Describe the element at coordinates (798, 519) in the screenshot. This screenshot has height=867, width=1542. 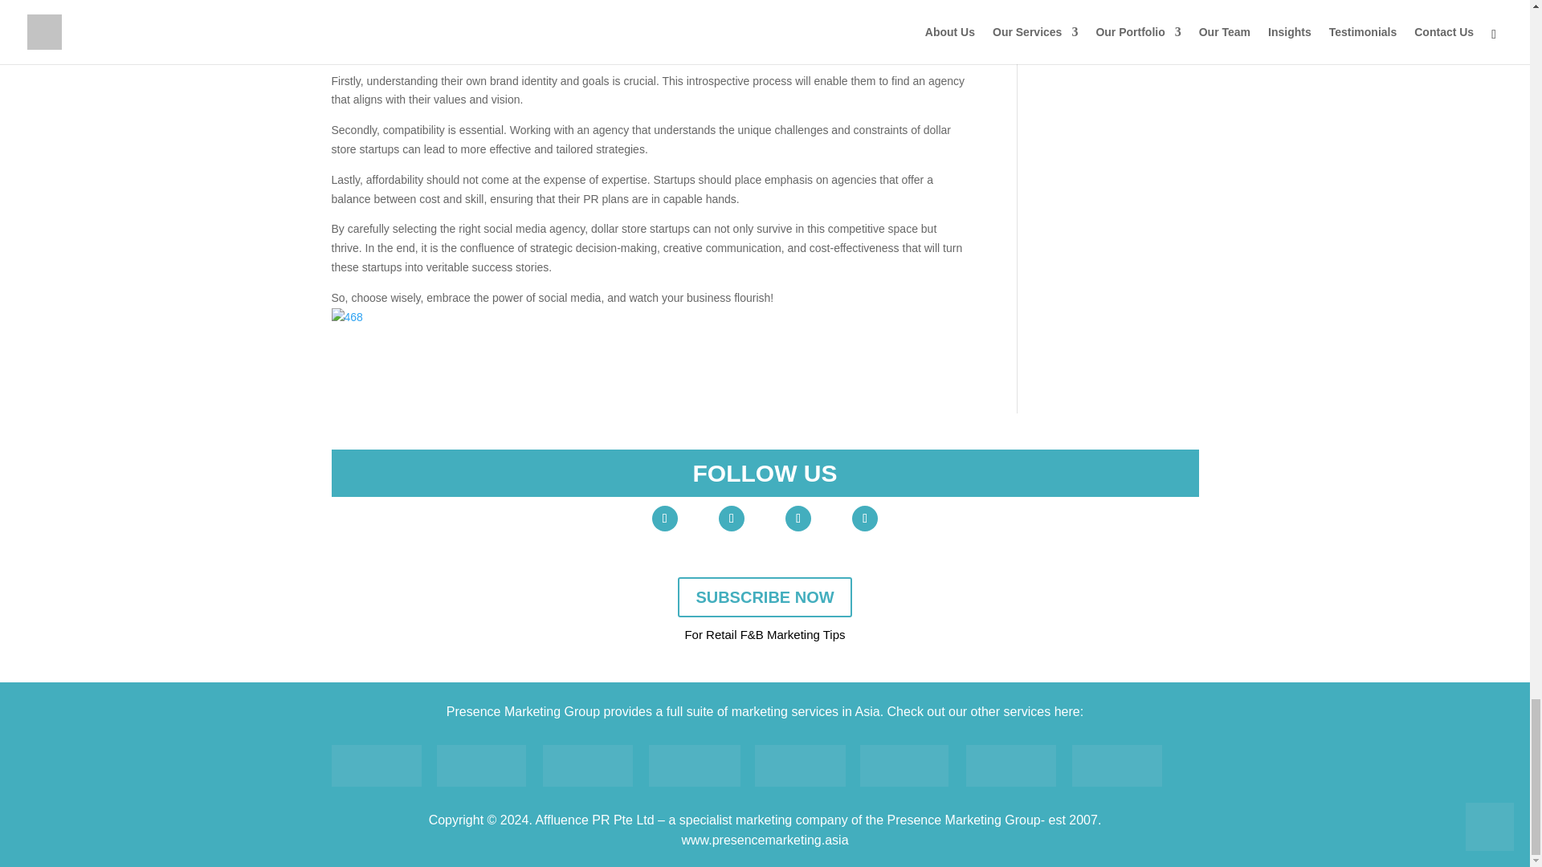
I see `Follow on LinkedIn` at that location.